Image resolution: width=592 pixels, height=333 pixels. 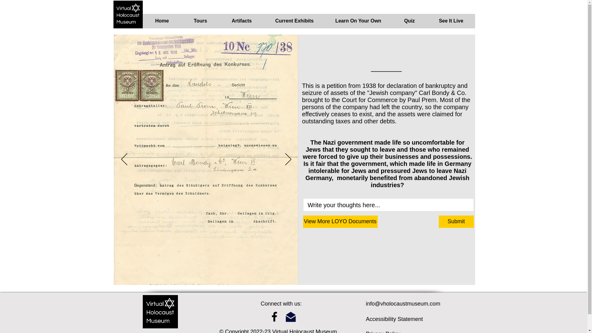 I want to click on See It Live, so click(x=451, y=23).